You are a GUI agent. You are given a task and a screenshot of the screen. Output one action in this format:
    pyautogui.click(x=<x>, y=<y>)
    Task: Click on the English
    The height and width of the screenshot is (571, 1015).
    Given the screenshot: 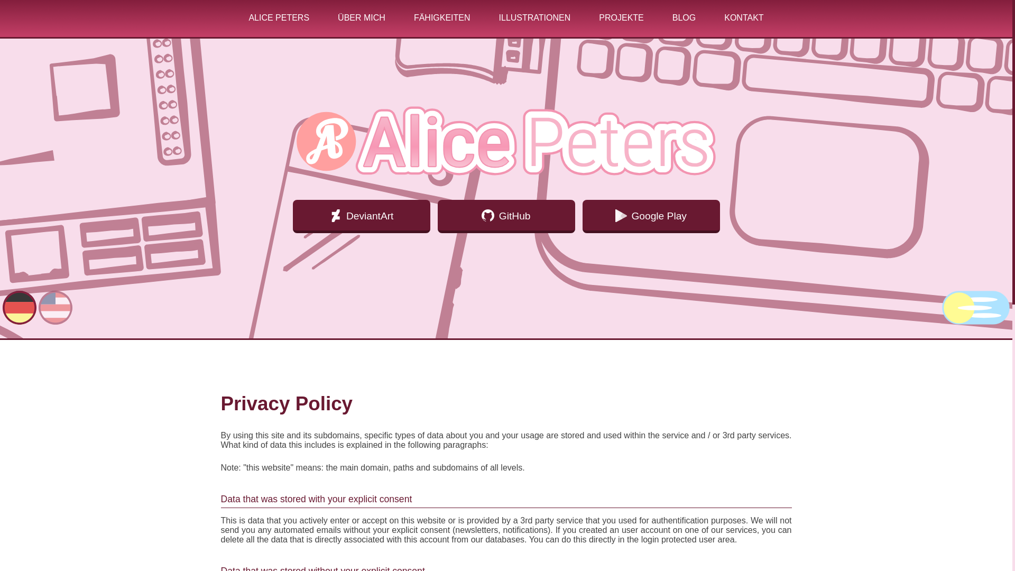 What is the action you would take?
    pyautogui.click(x=55, y=321)
    